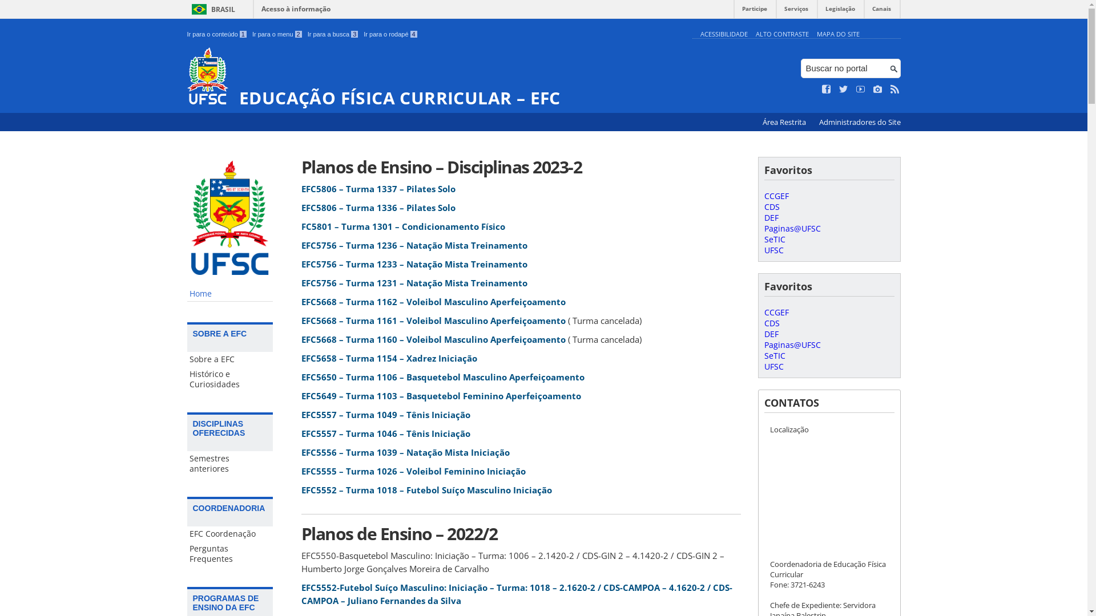  I want to click on Curta no Facebook, so click(827, 90).